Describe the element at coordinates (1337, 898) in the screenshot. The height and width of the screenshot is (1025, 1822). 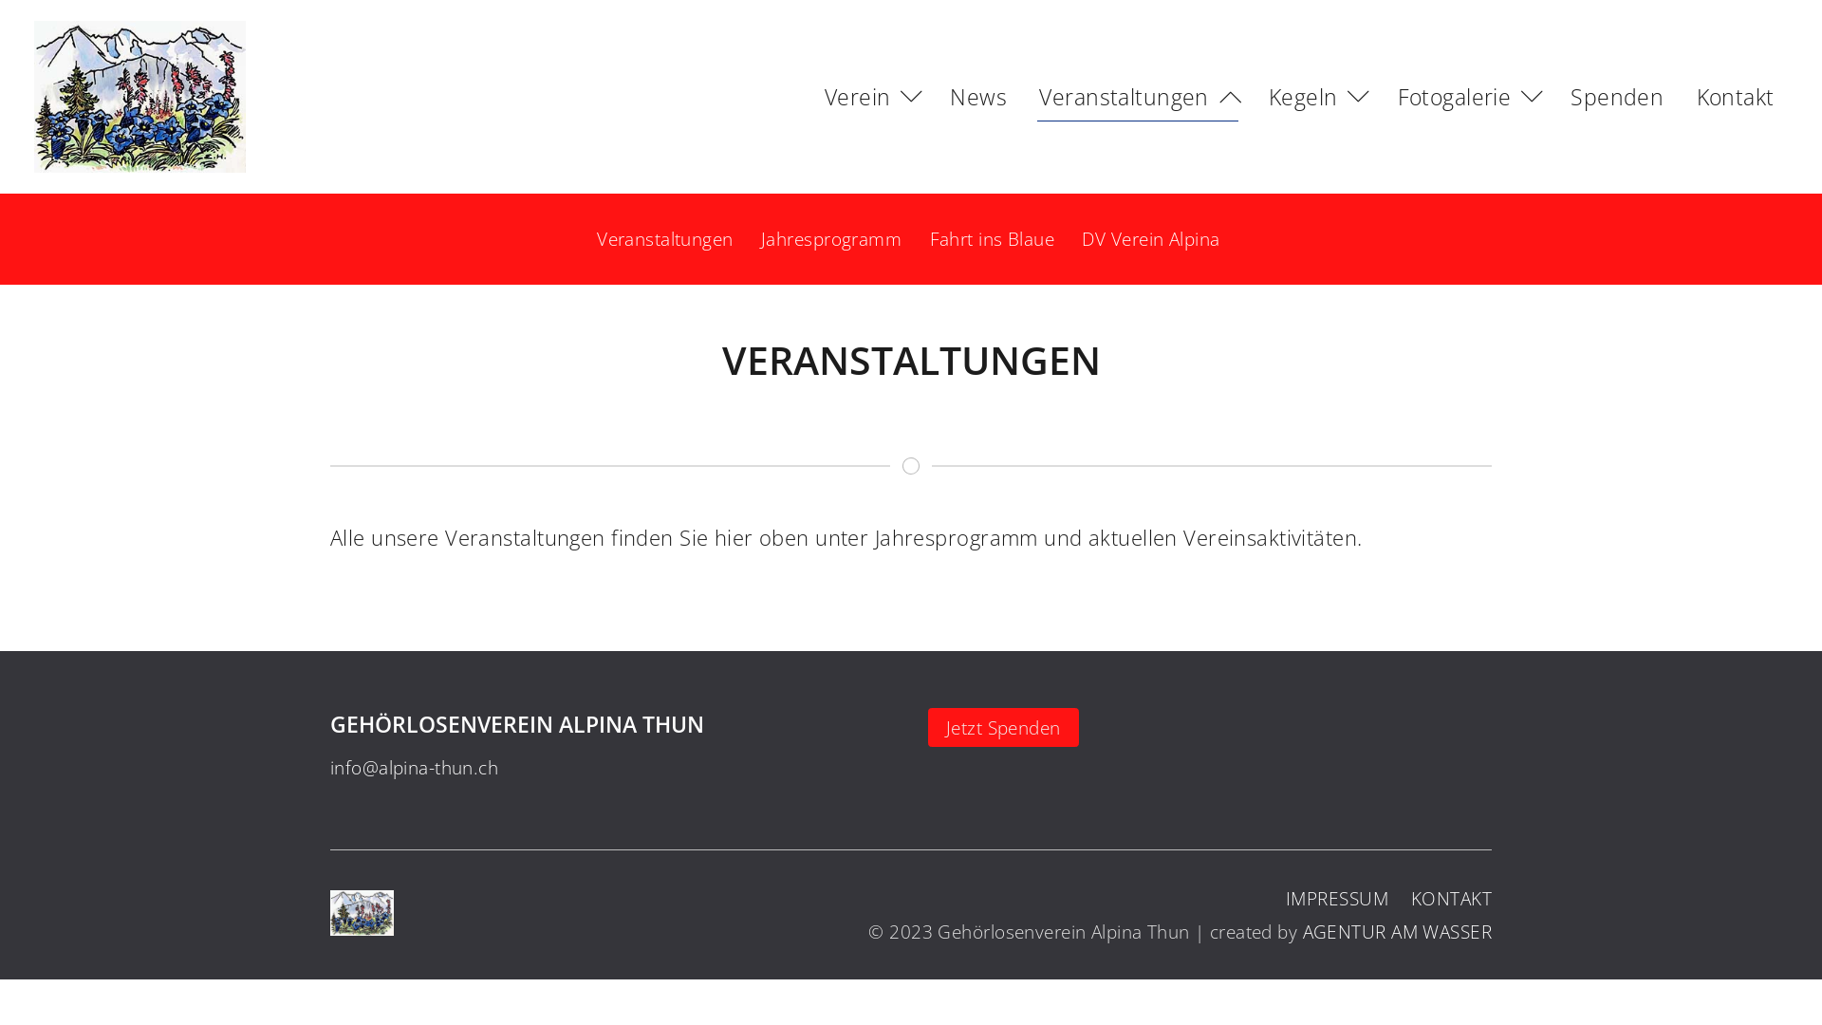
I see `IMPRESSUM` at that location.